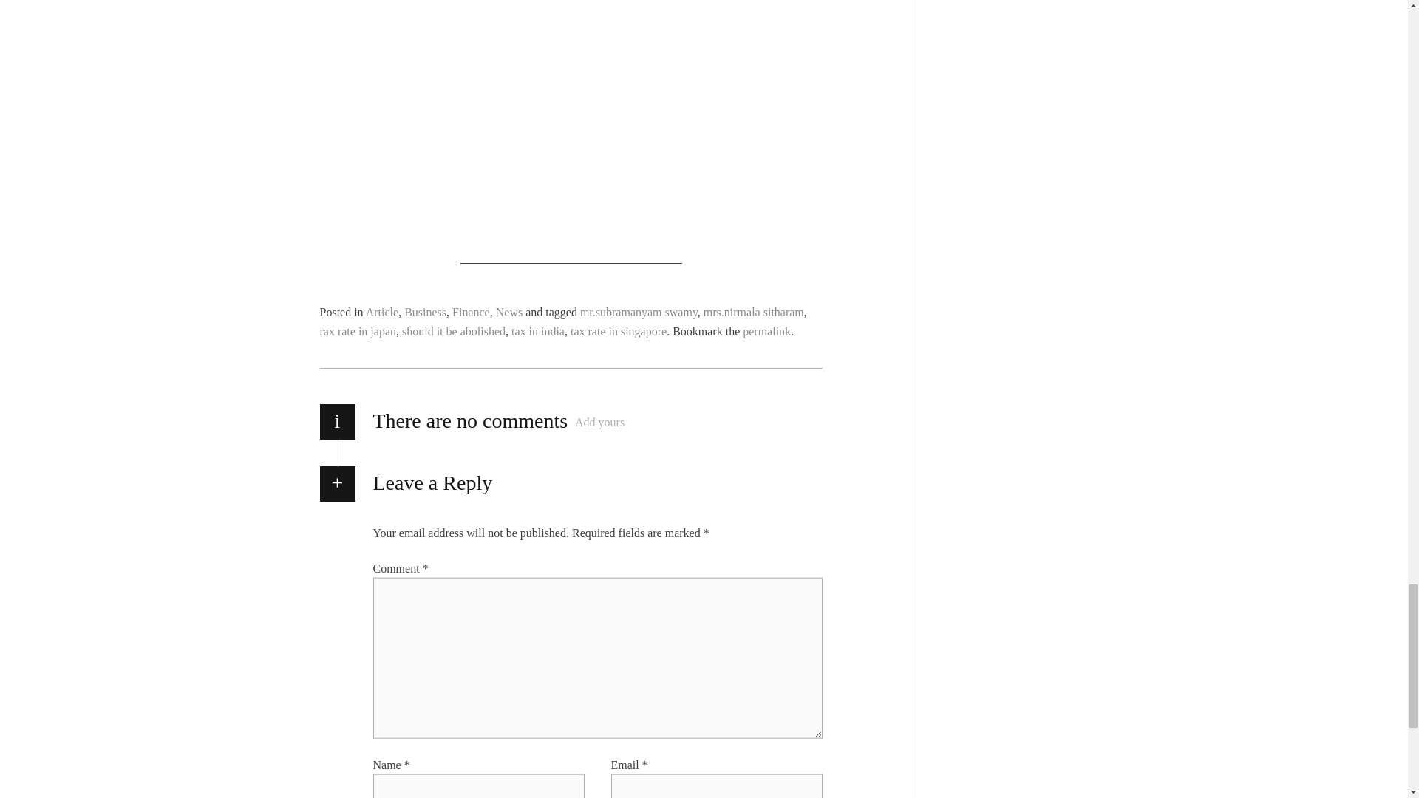  What do you see at coordinates (358, 331) in the screenshot?
I see `rax rate in japan` at bounding box center [358, 331].